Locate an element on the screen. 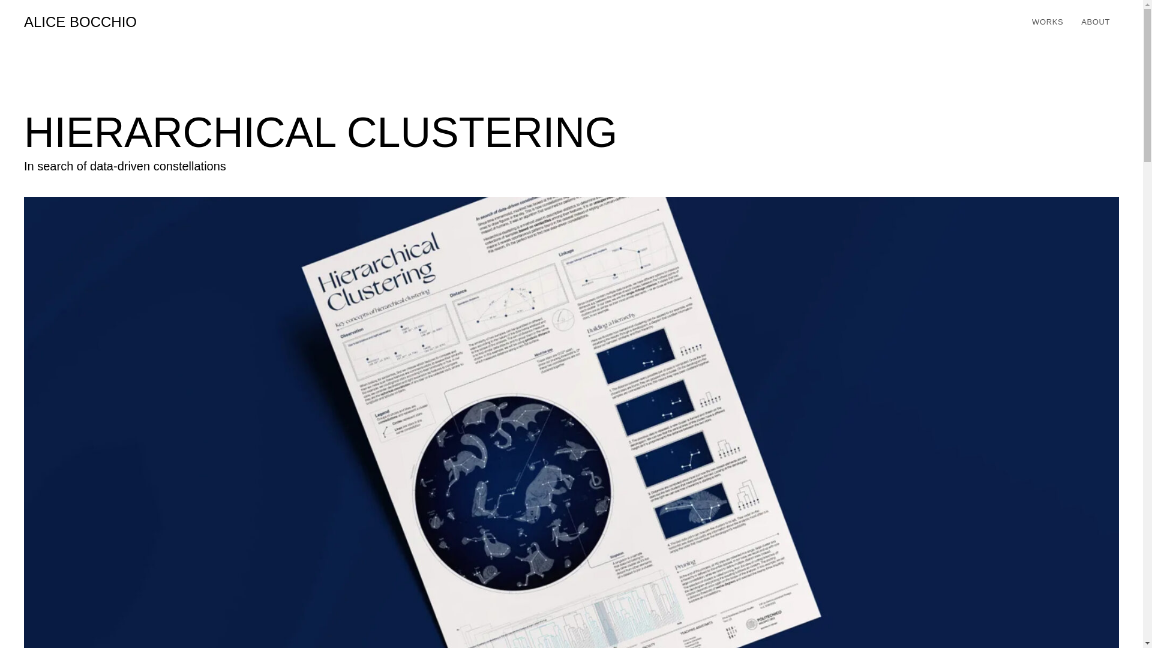 This screenshot has height=648, width=1152. ALICE BOCCHIO is located at coordinates (80, 22).